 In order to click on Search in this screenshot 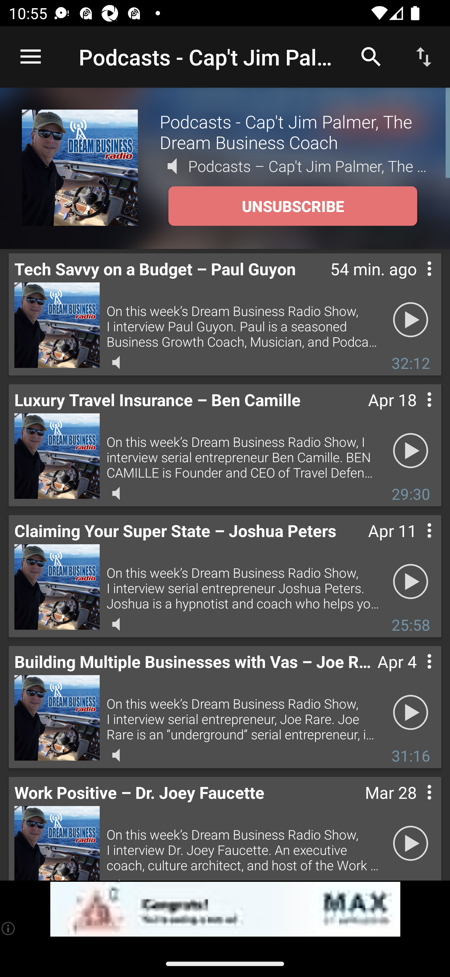, I will do `click(371, 56)`.